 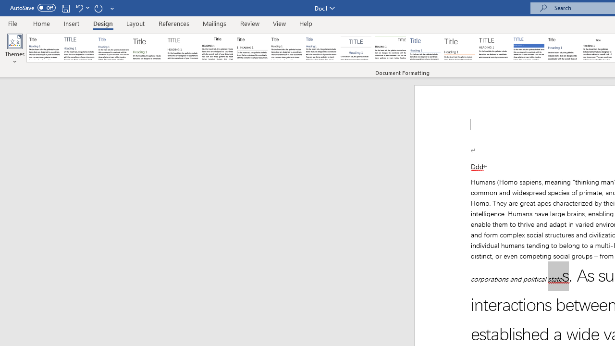 I want to click on Mailings, so click(x=215, y=23).